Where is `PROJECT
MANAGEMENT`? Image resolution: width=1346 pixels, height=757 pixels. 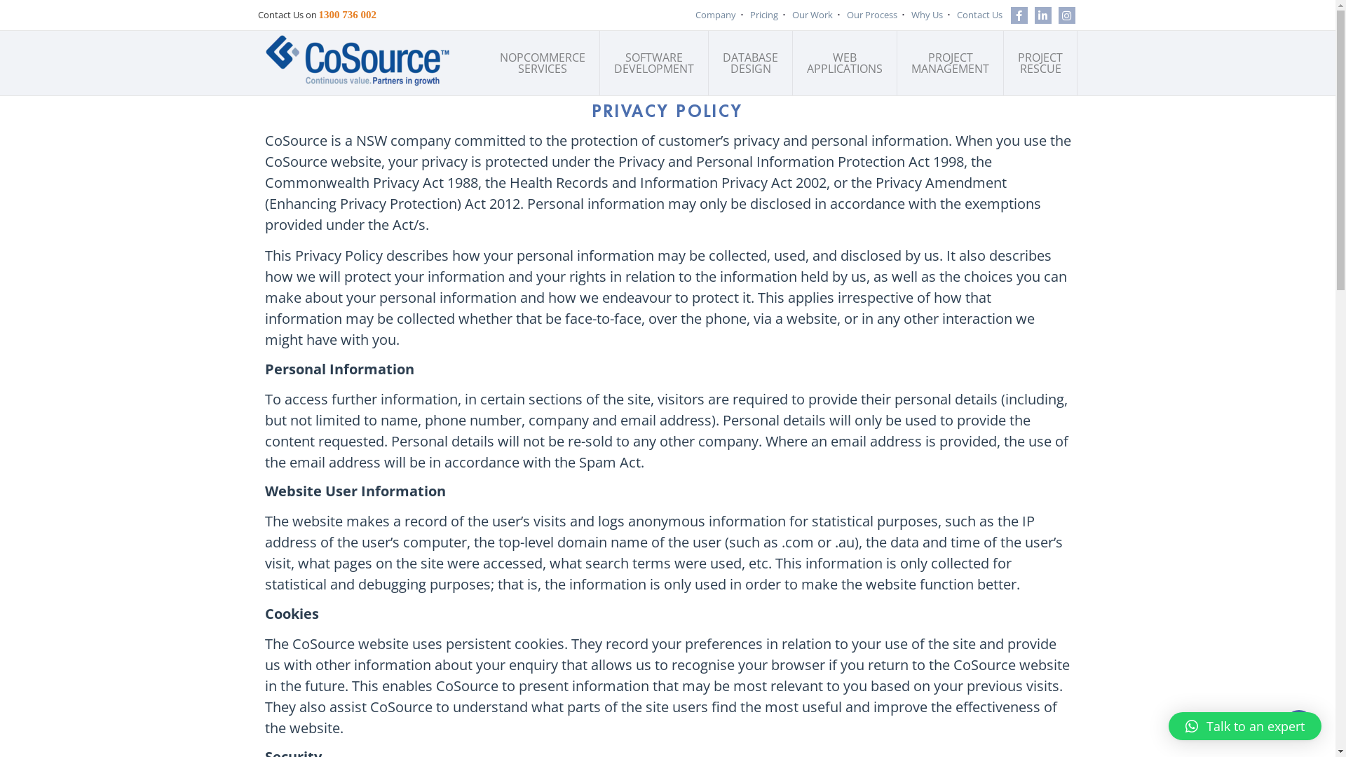
PROJECT
MANAGEMENT is located at coordinates (951, 63).